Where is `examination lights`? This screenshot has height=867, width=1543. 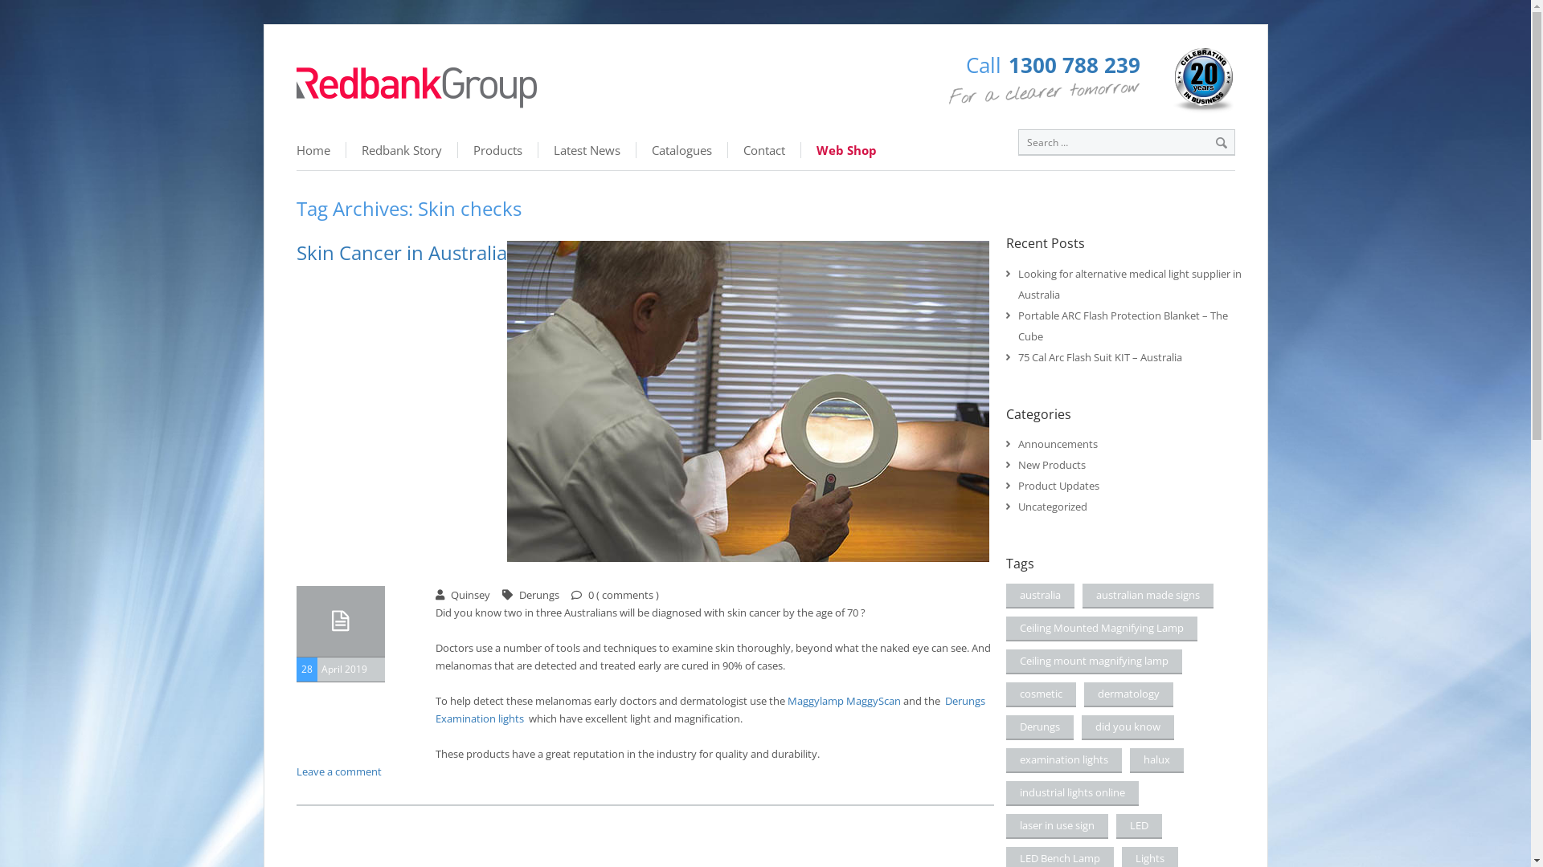 examination lights is located at coordinates (1064, 761).